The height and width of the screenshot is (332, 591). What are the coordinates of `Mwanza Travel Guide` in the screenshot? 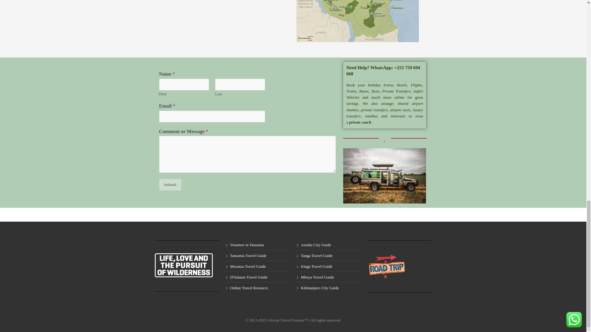 It's located at (248, 266).